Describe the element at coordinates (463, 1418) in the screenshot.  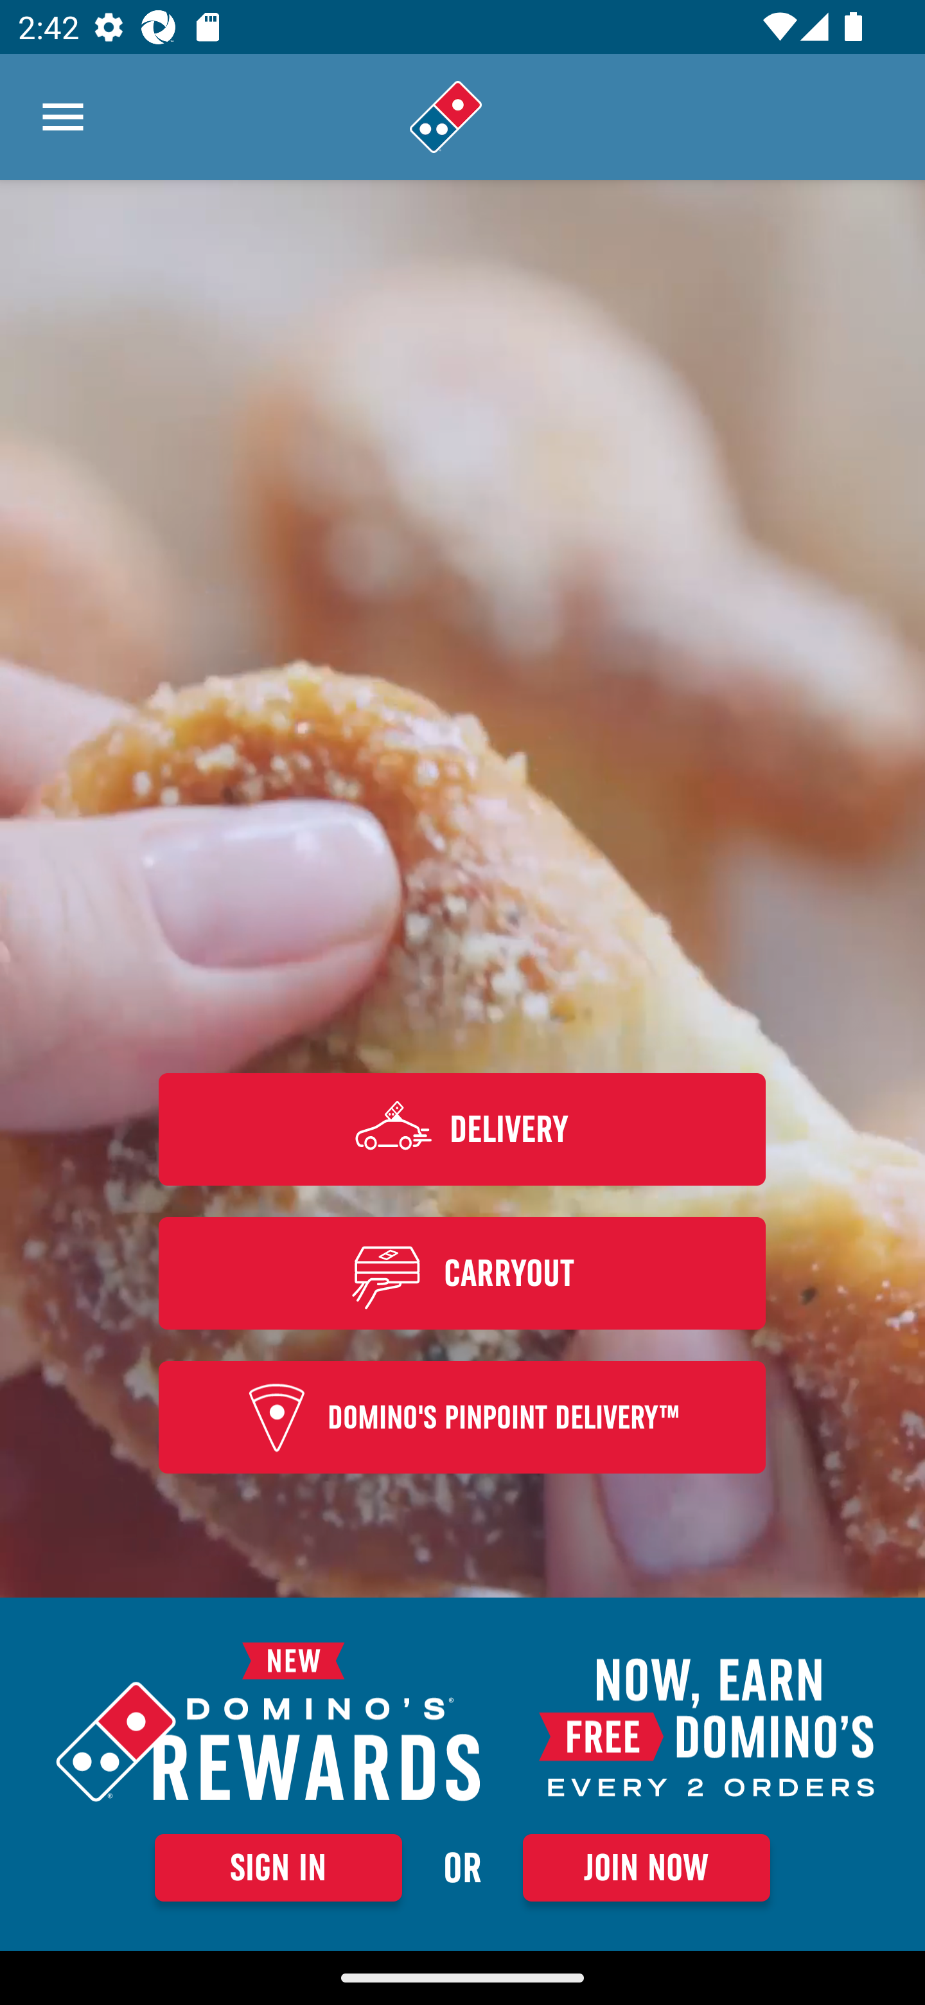
I see `DOMINO'S PINPOINT DELIVERY™` at that location.